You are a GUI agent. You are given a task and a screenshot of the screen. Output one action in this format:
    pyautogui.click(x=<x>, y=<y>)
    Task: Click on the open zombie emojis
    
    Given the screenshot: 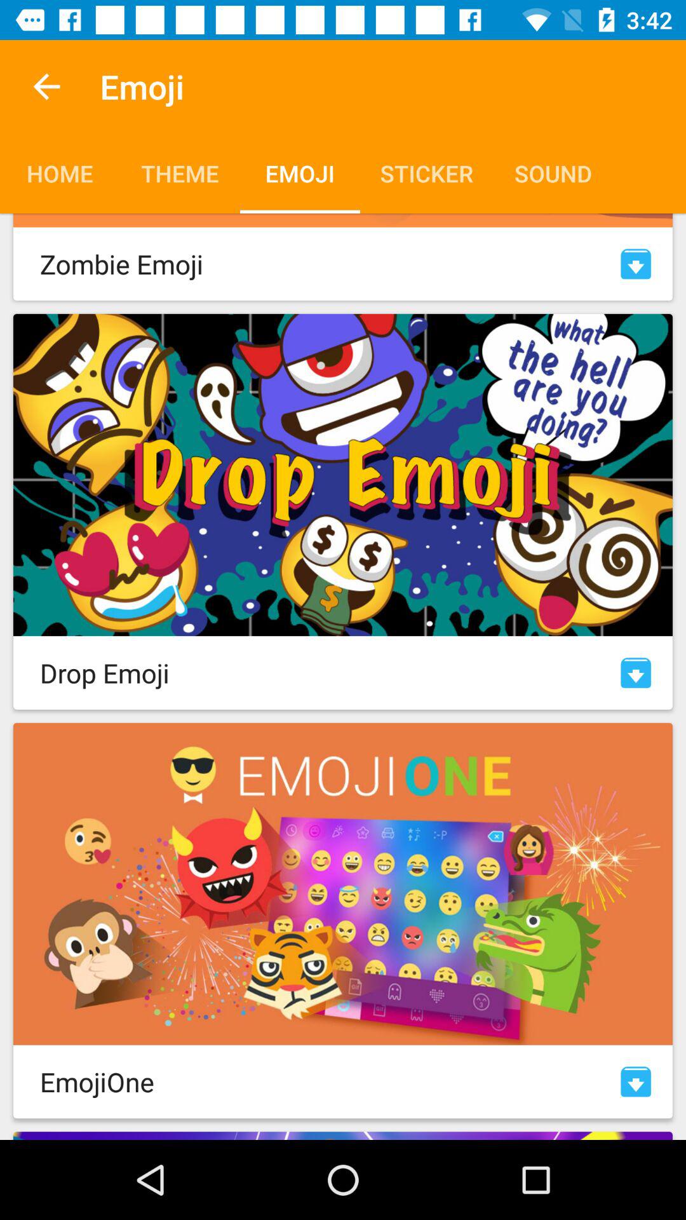 What is the action you would take?
    pyautogui.click(x=636, y=264)
    